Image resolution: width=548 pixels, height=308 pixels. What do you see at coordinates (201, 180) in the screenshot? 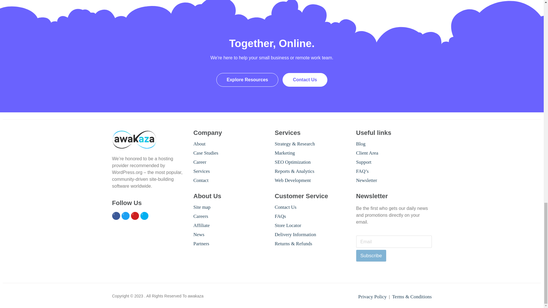
I see `Contact` at bounding box center [201, 180].